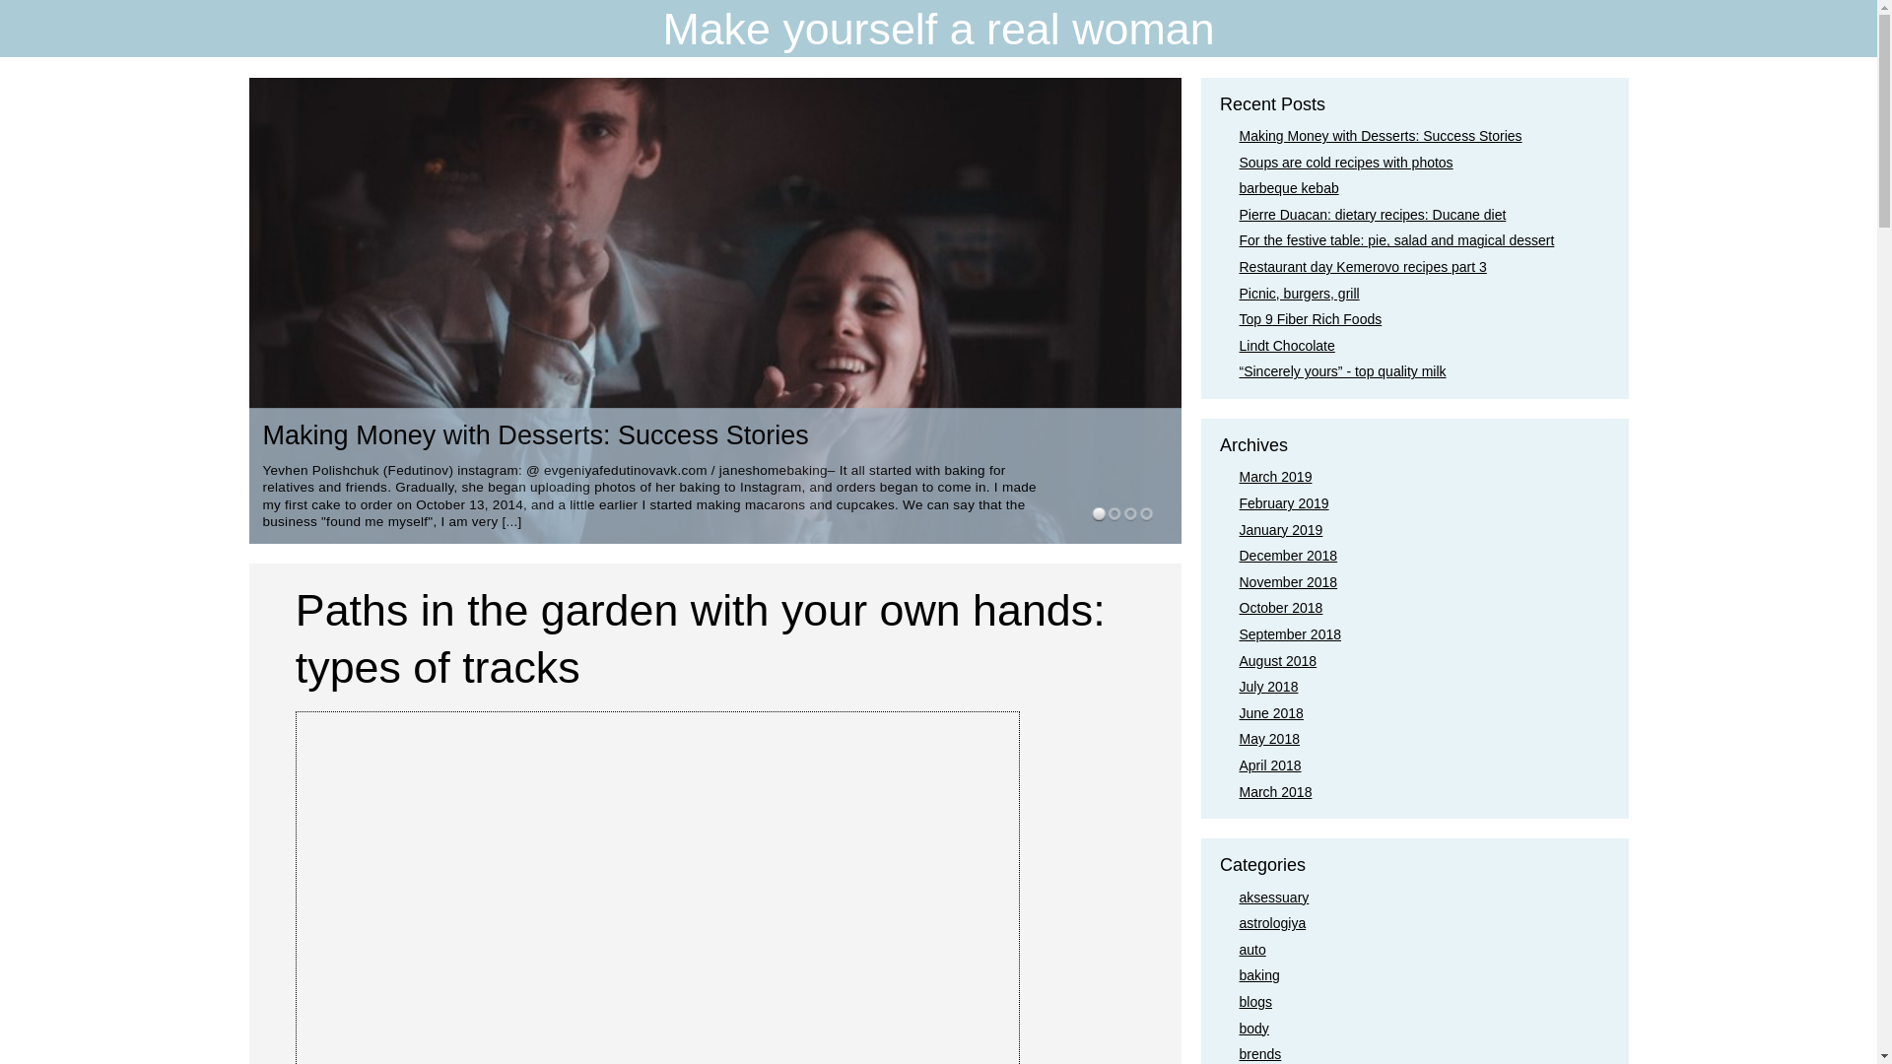 Image resolution: width=1892 pixels, height=1064 pixels. I want to click on January 2019, so click(1281, 530).